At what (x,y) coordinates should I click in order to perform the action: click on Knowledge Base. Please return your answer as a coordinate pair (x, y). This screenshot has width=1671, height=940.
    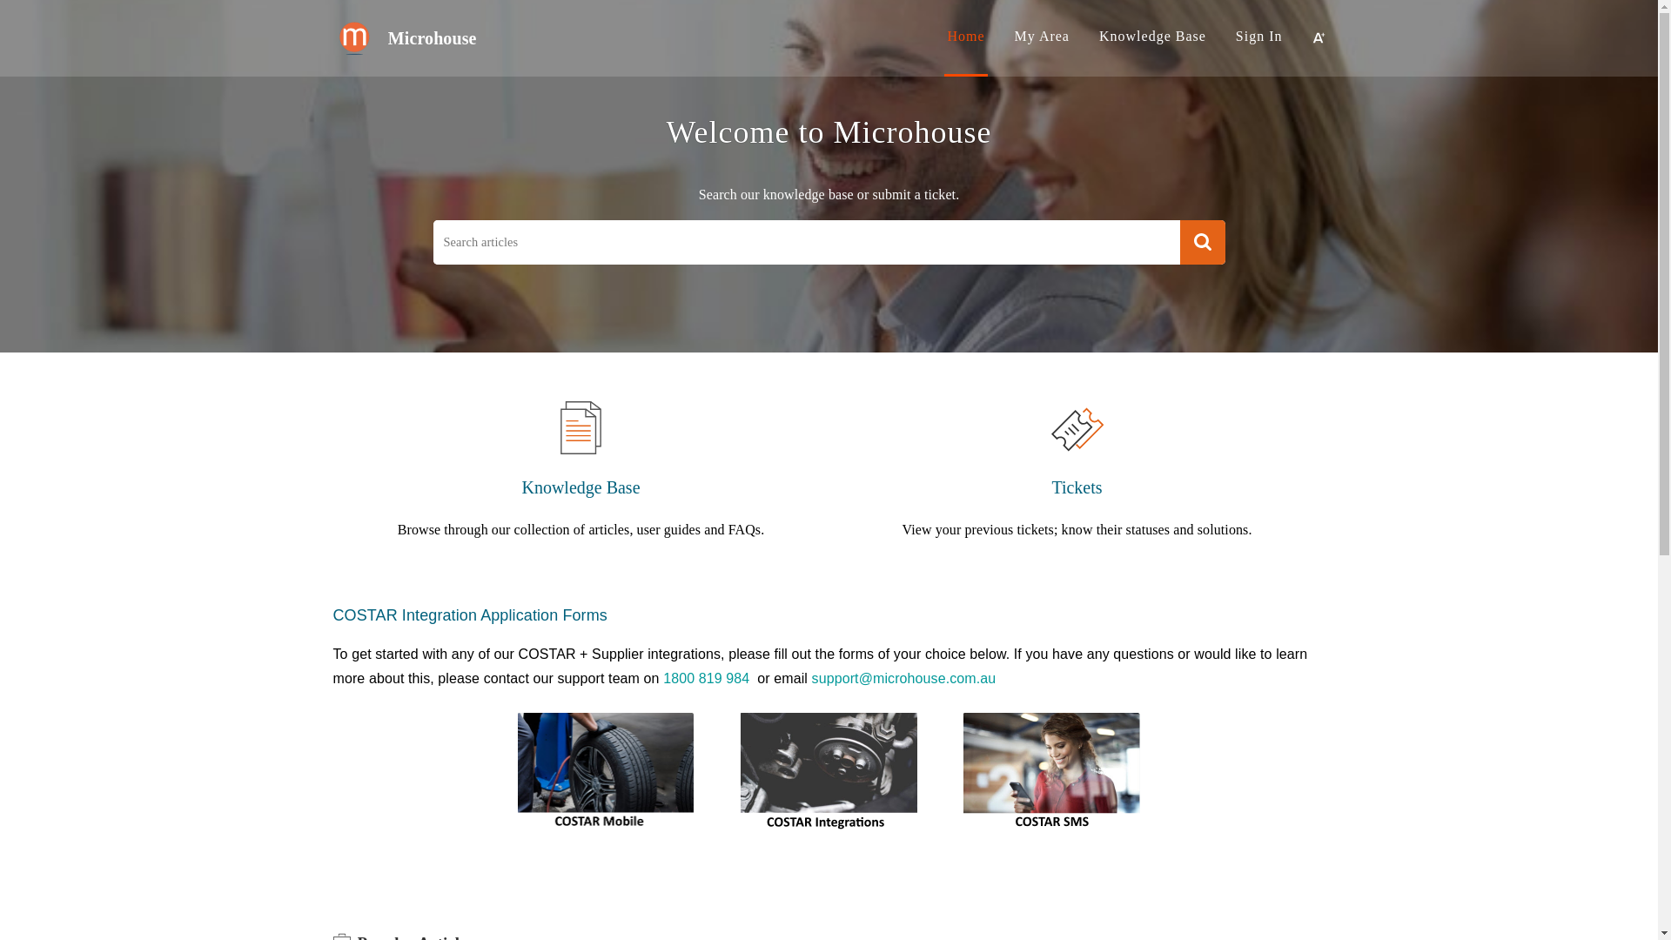
    Looking at the image, I should click on (580, 487).